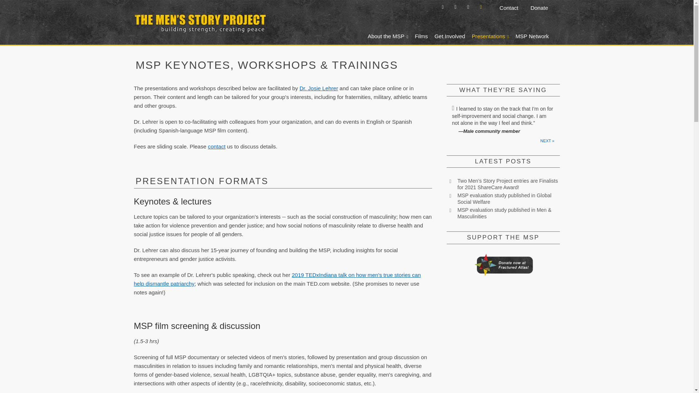  Describe the element at coordinates (319, 88) in the screenshot. I see `Staff and Advisors` at that location.